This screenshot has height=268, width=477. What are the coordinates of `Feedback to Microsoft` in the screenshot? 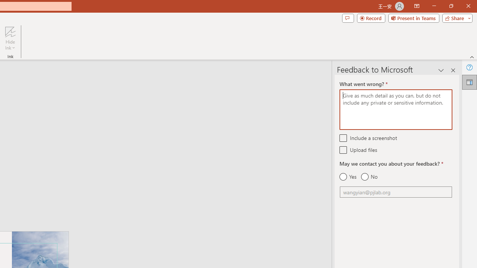 It's located at (470, 82).